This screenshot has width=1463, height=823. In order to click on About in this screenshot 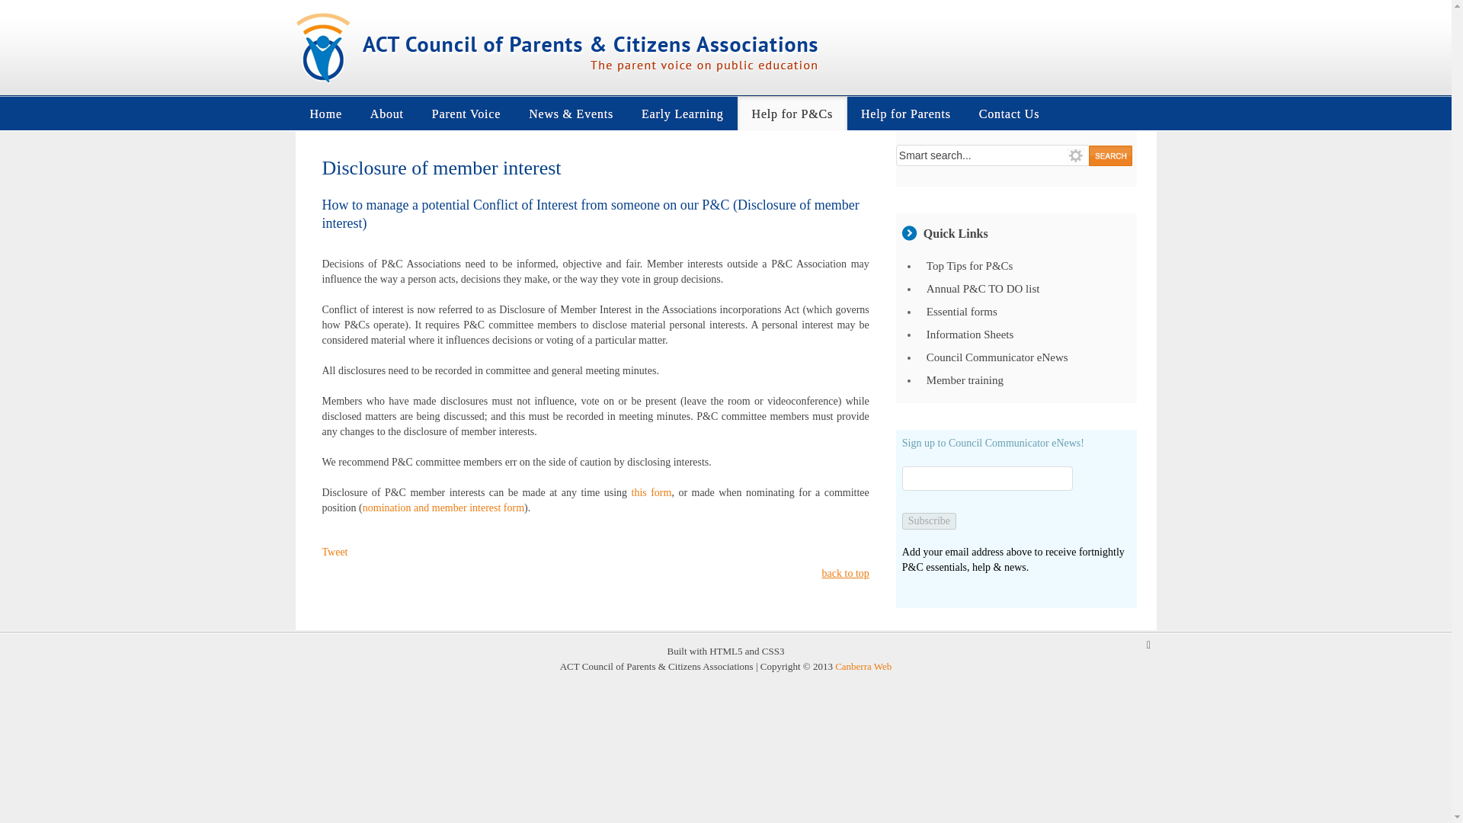, I will do `click(387, 113)`.